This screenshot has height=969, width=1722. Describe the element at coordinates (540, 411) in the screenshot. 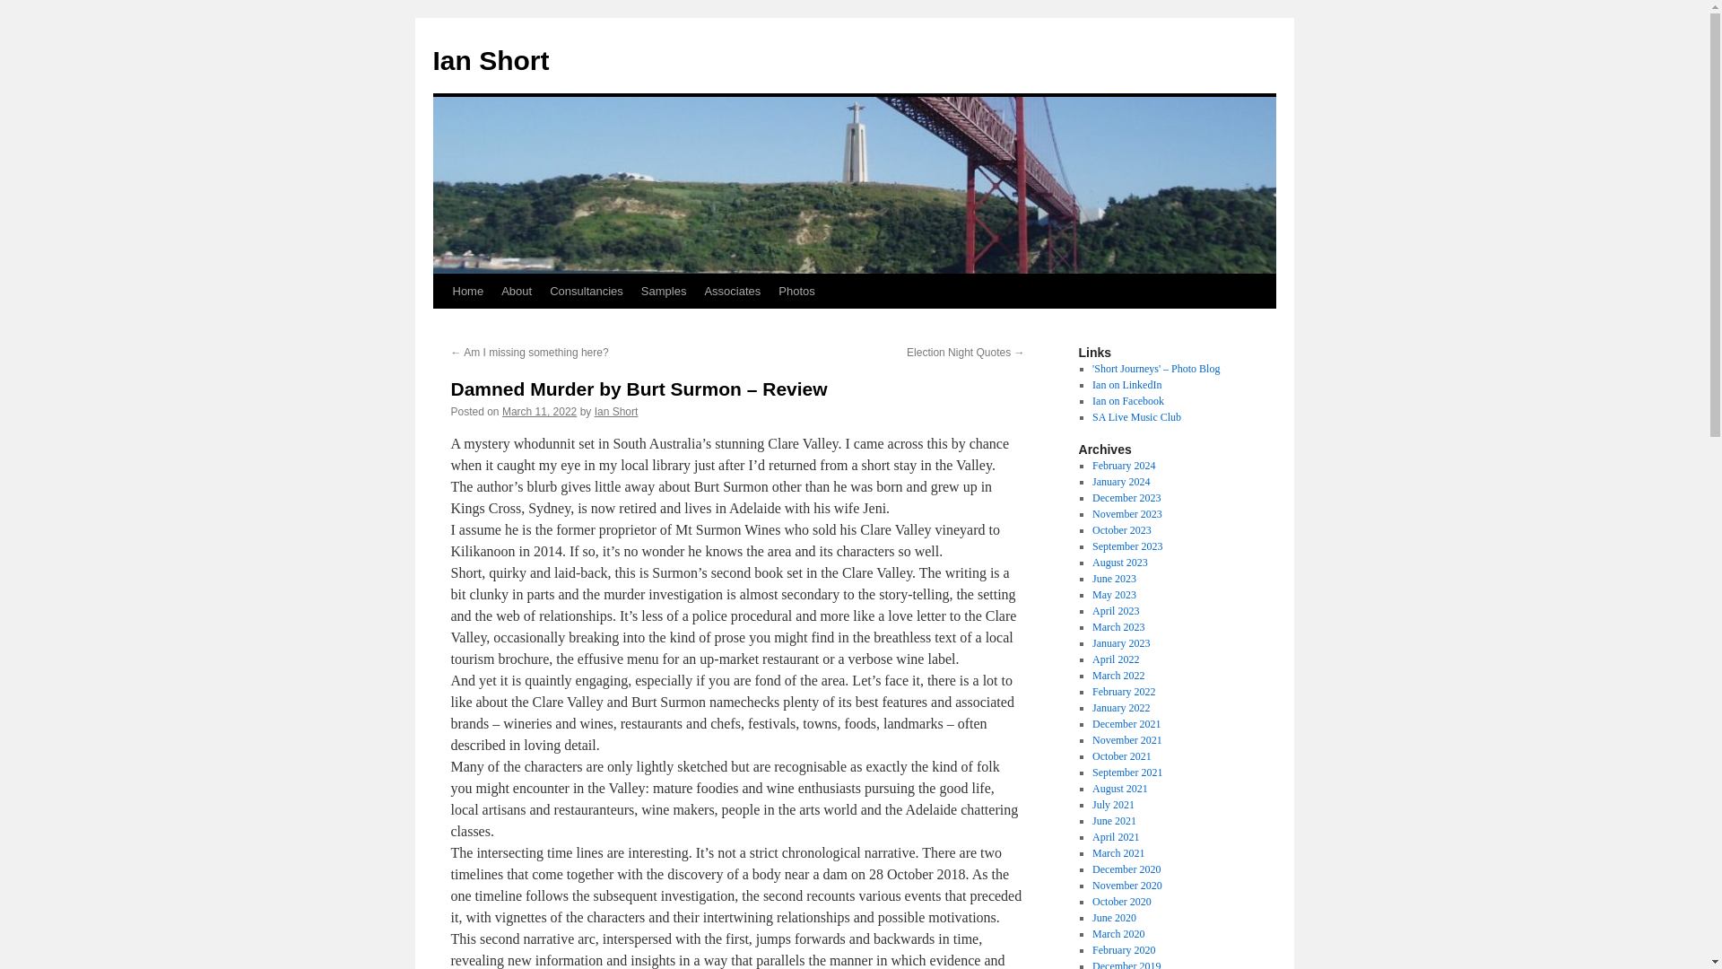

I see `March 11, 2022` at that location.